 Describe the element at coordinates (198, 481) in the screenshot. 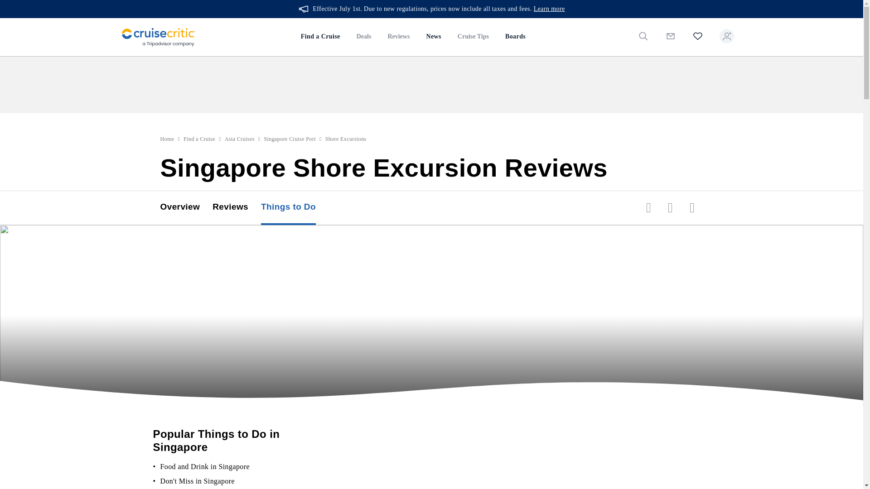

I see `Don't Miss in Singapore` at that location.